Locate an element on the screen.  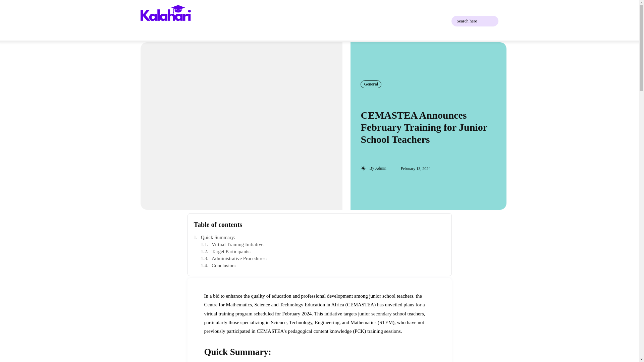
Quick Summary: is located at coordinates (319, 237).